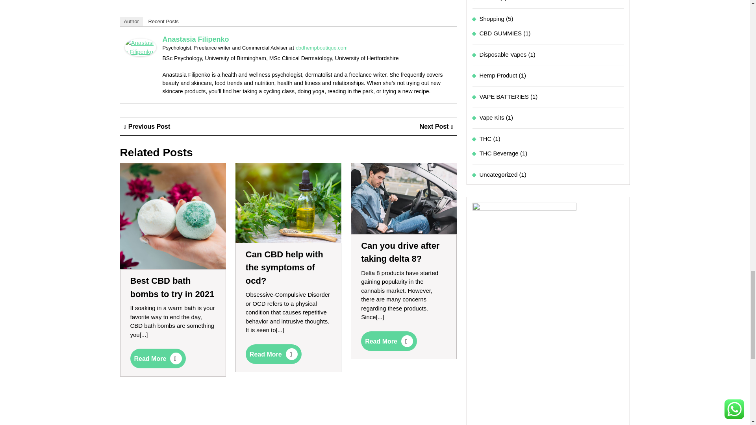 The image size is (756, 425). What do you see at coordinates (321, 48) in the screenshot?
I see `cbdhempboutique.com` at bounding box center [321, 48].